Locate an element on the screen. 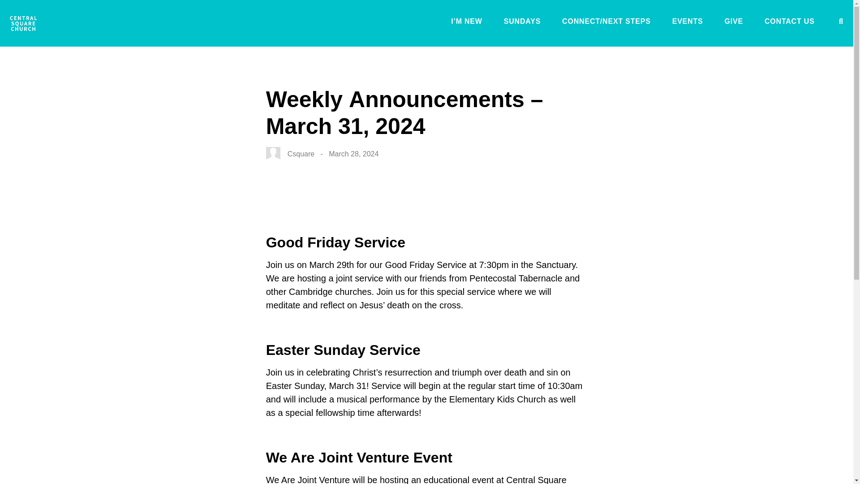 The width and height of the screenshot is (860, 484). CONTACT US is located at coordinates (789, 23).